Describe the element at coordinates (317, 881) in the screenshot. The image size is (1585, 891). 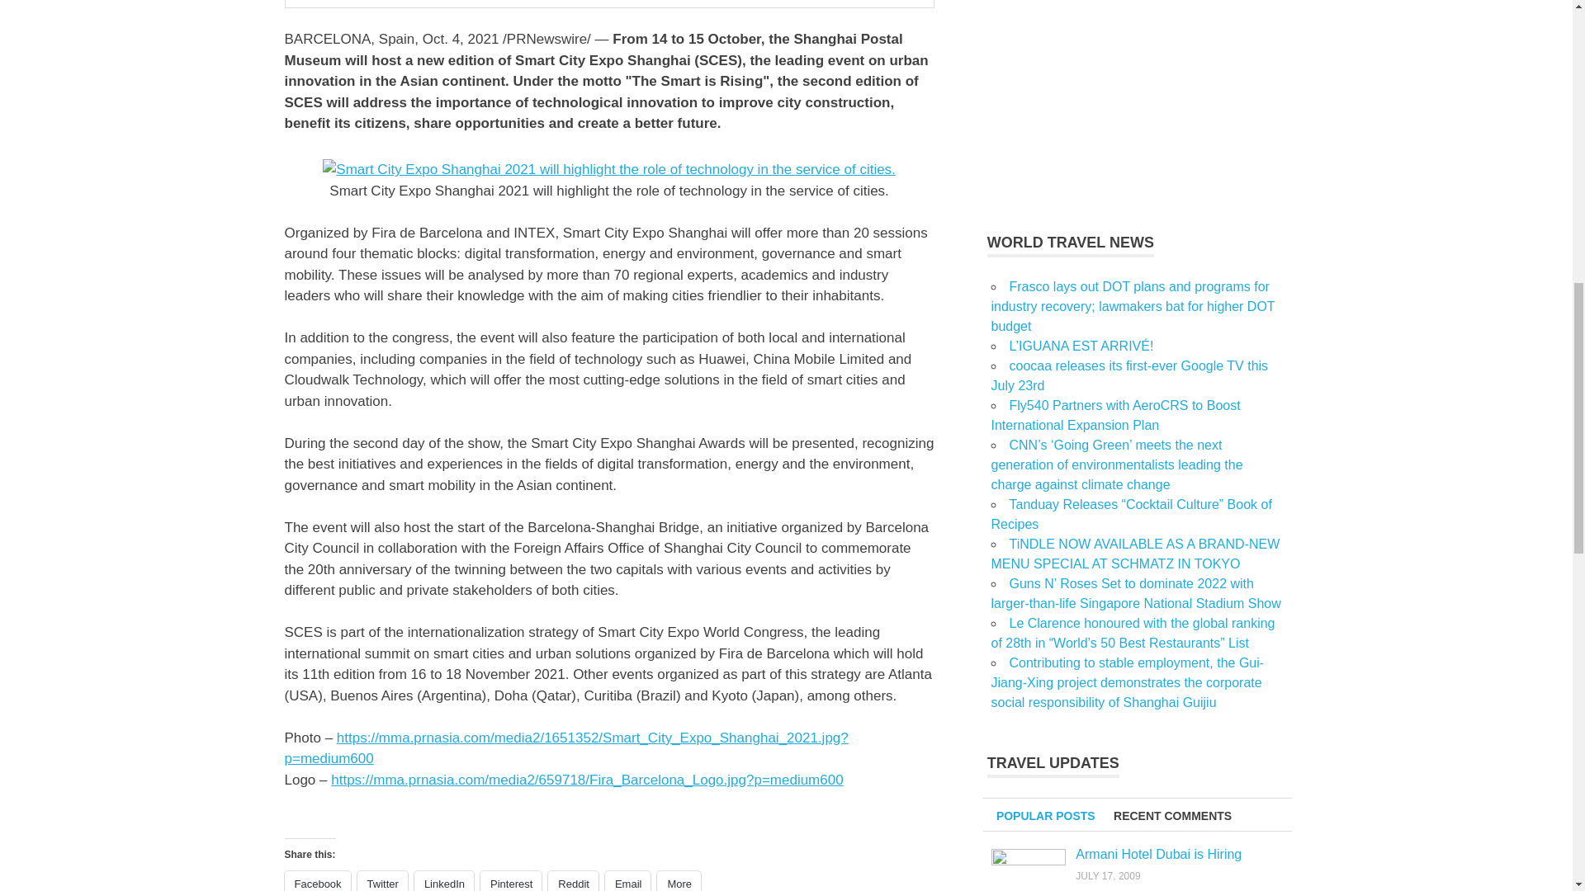
I see `Facebook` at that location.